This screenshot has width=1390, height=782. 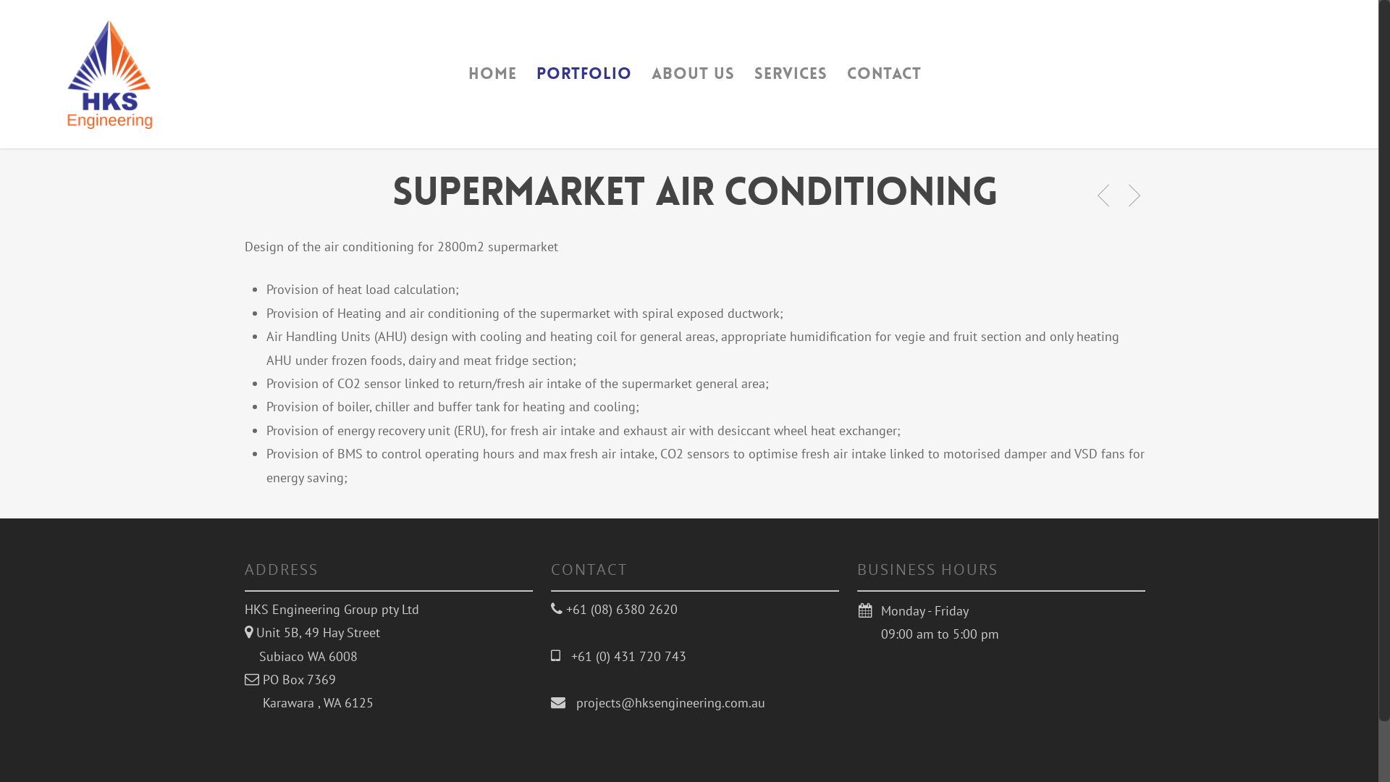 I want to click on Portfolio, so click(x=584, y=84).